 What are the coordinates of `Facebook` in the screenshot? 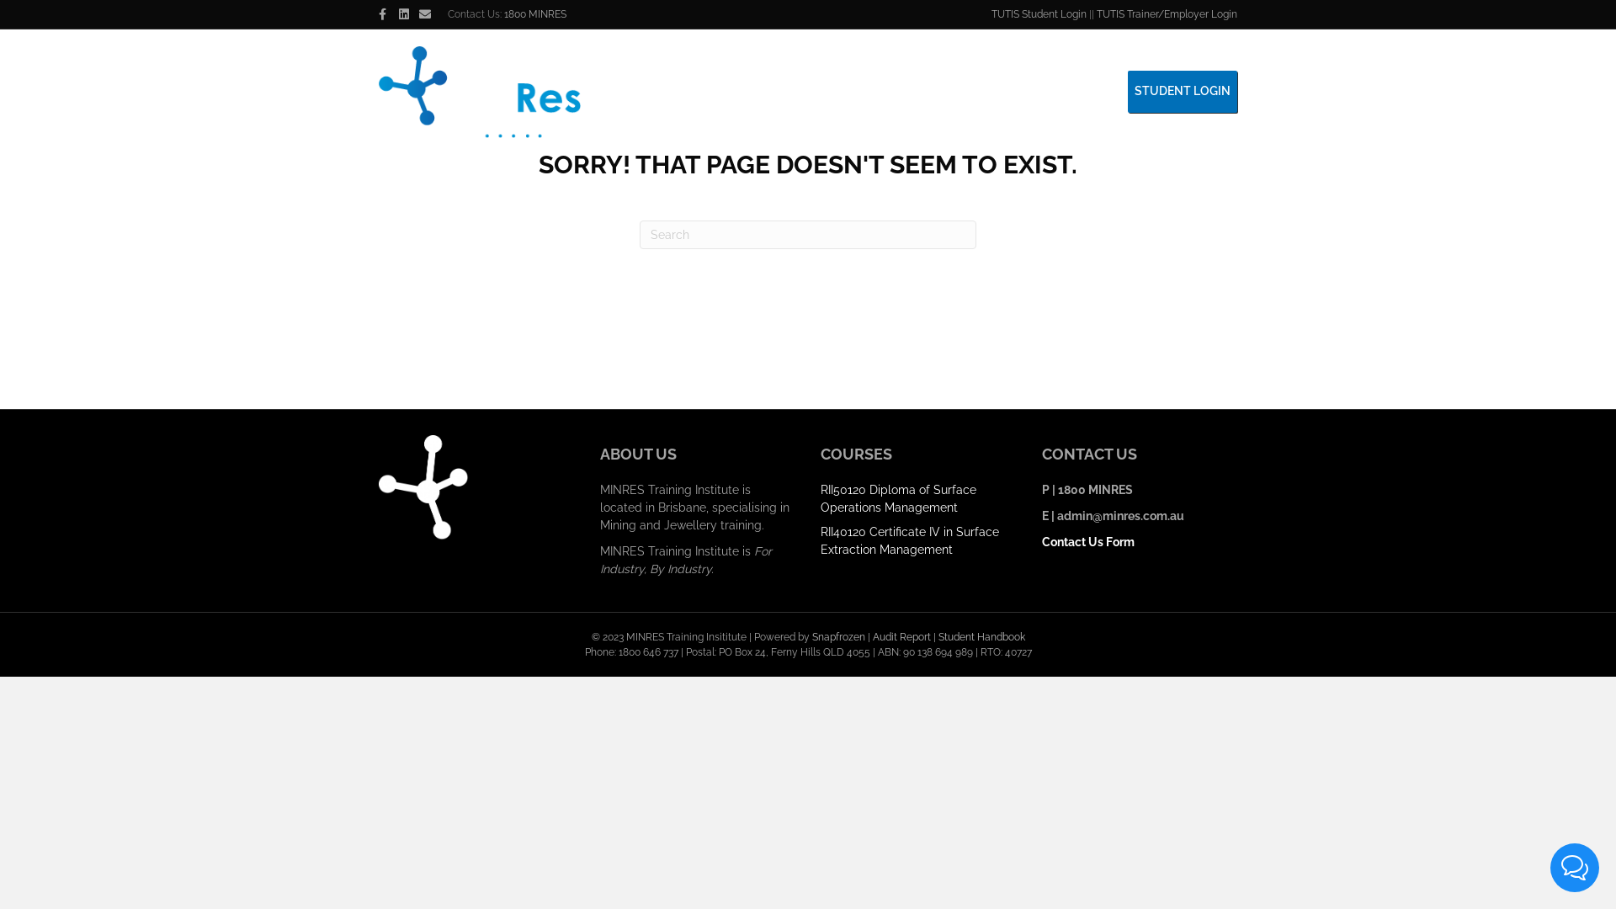 It's located at (389, 13).